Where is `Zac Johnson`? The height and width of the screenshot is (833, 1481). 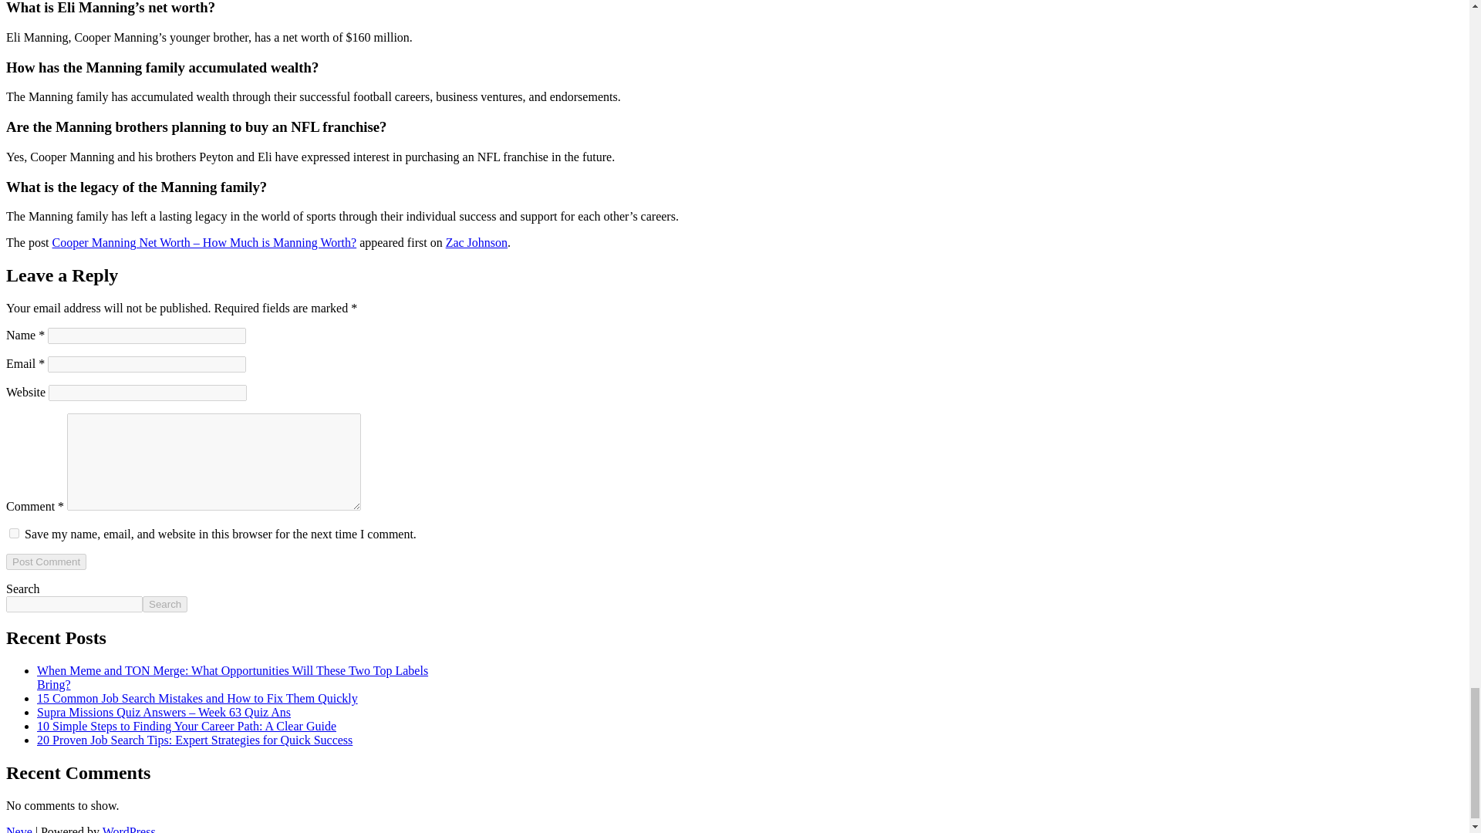 Zac Johnson is located at coordinates (477, 242).